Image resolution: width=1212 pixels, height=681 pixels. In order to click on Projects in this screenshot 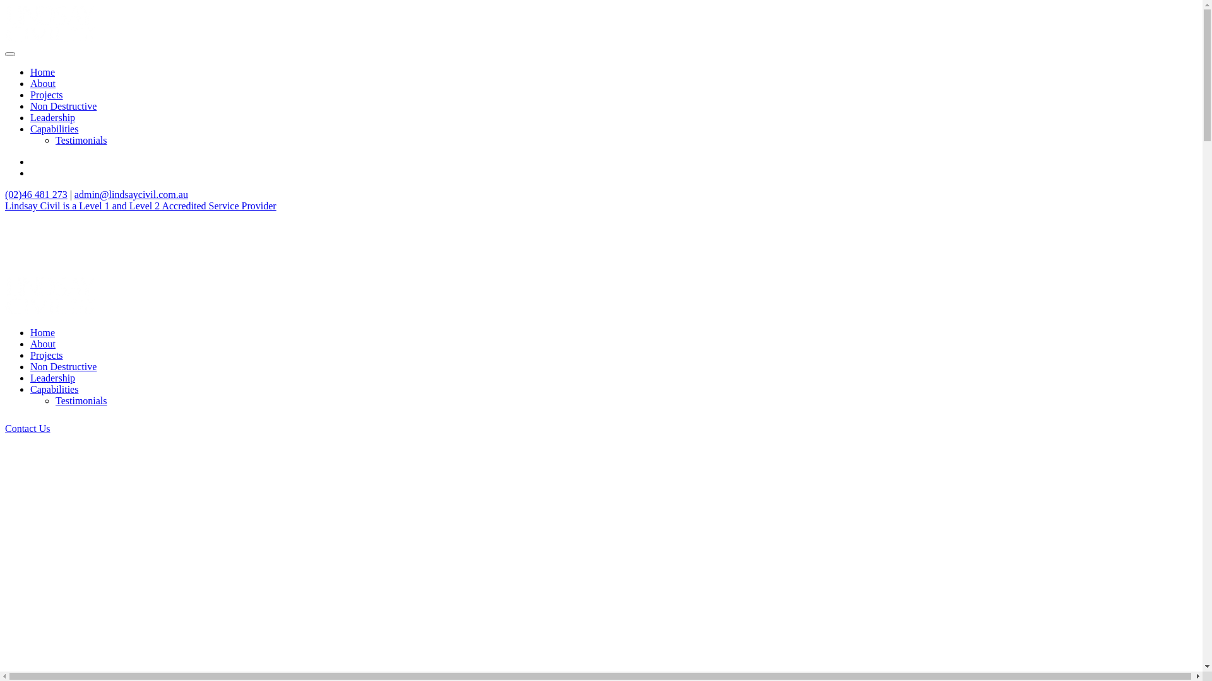, I will do `click(47, 356)`.